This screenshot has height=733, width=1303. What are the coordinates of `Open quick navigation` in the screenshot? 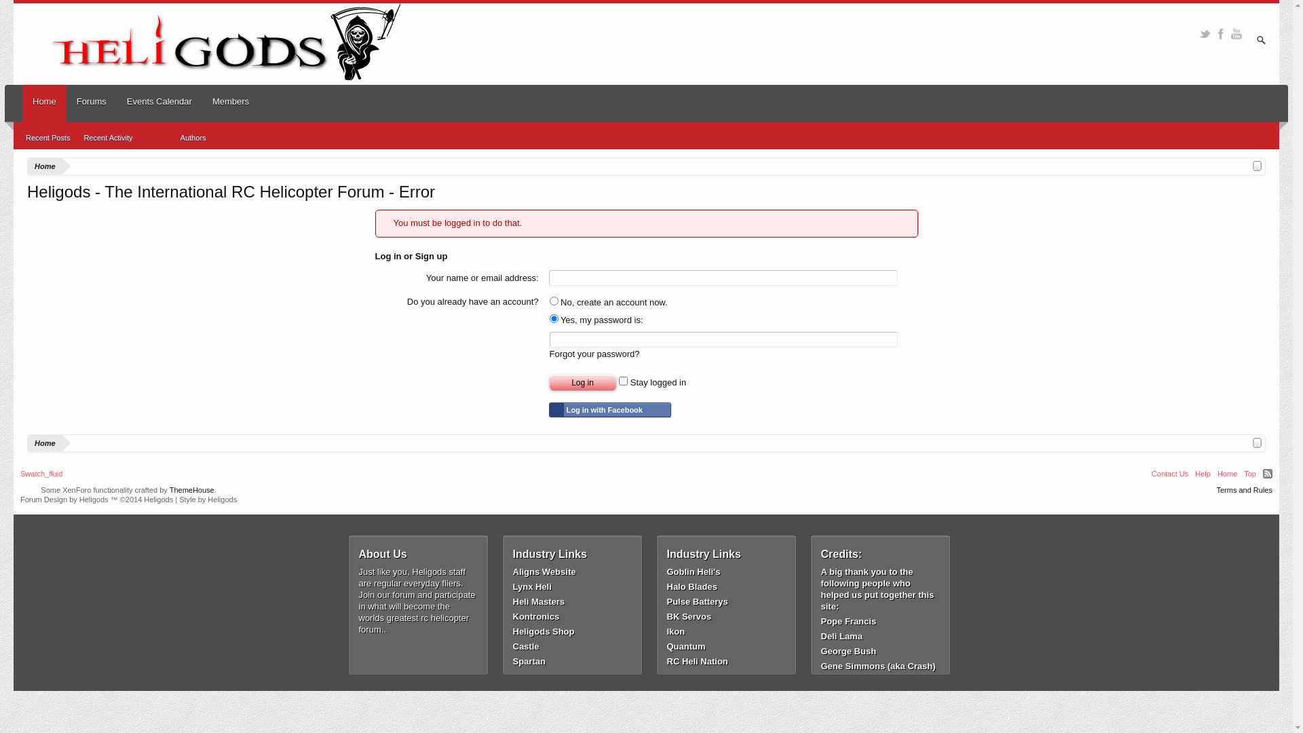 It's located at (1257, 443).